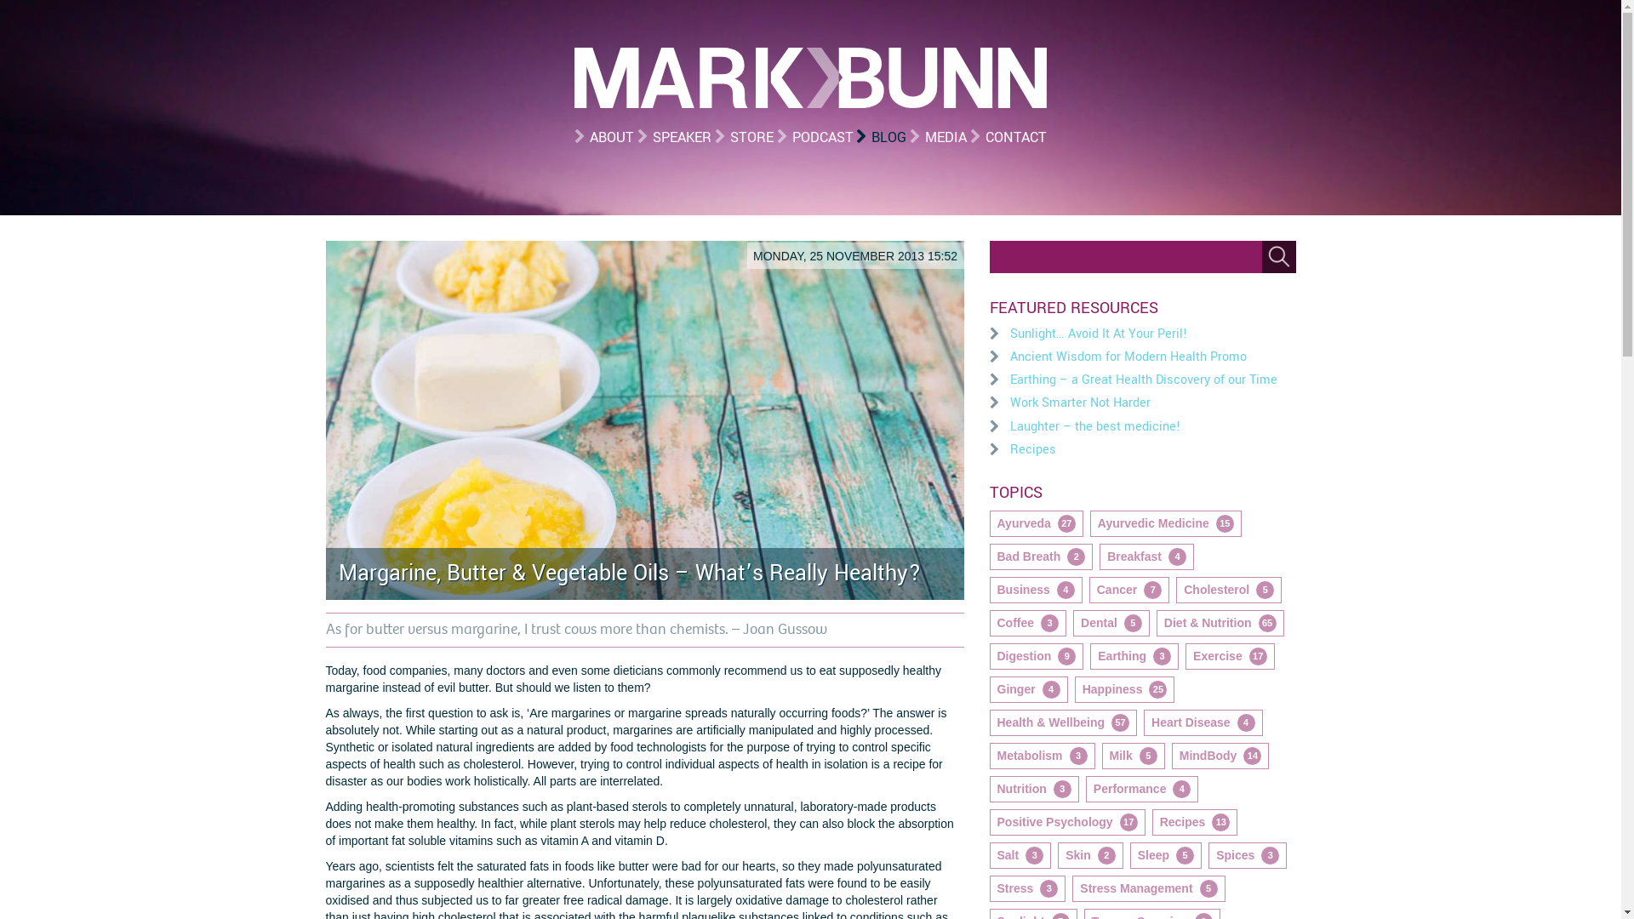 The width and height of the screenshot is (1634, 919). What do you see at coordinates (1041, 557) in the screenshot?
I see `Bad Breath
2` at bounding box center [1041, 557].